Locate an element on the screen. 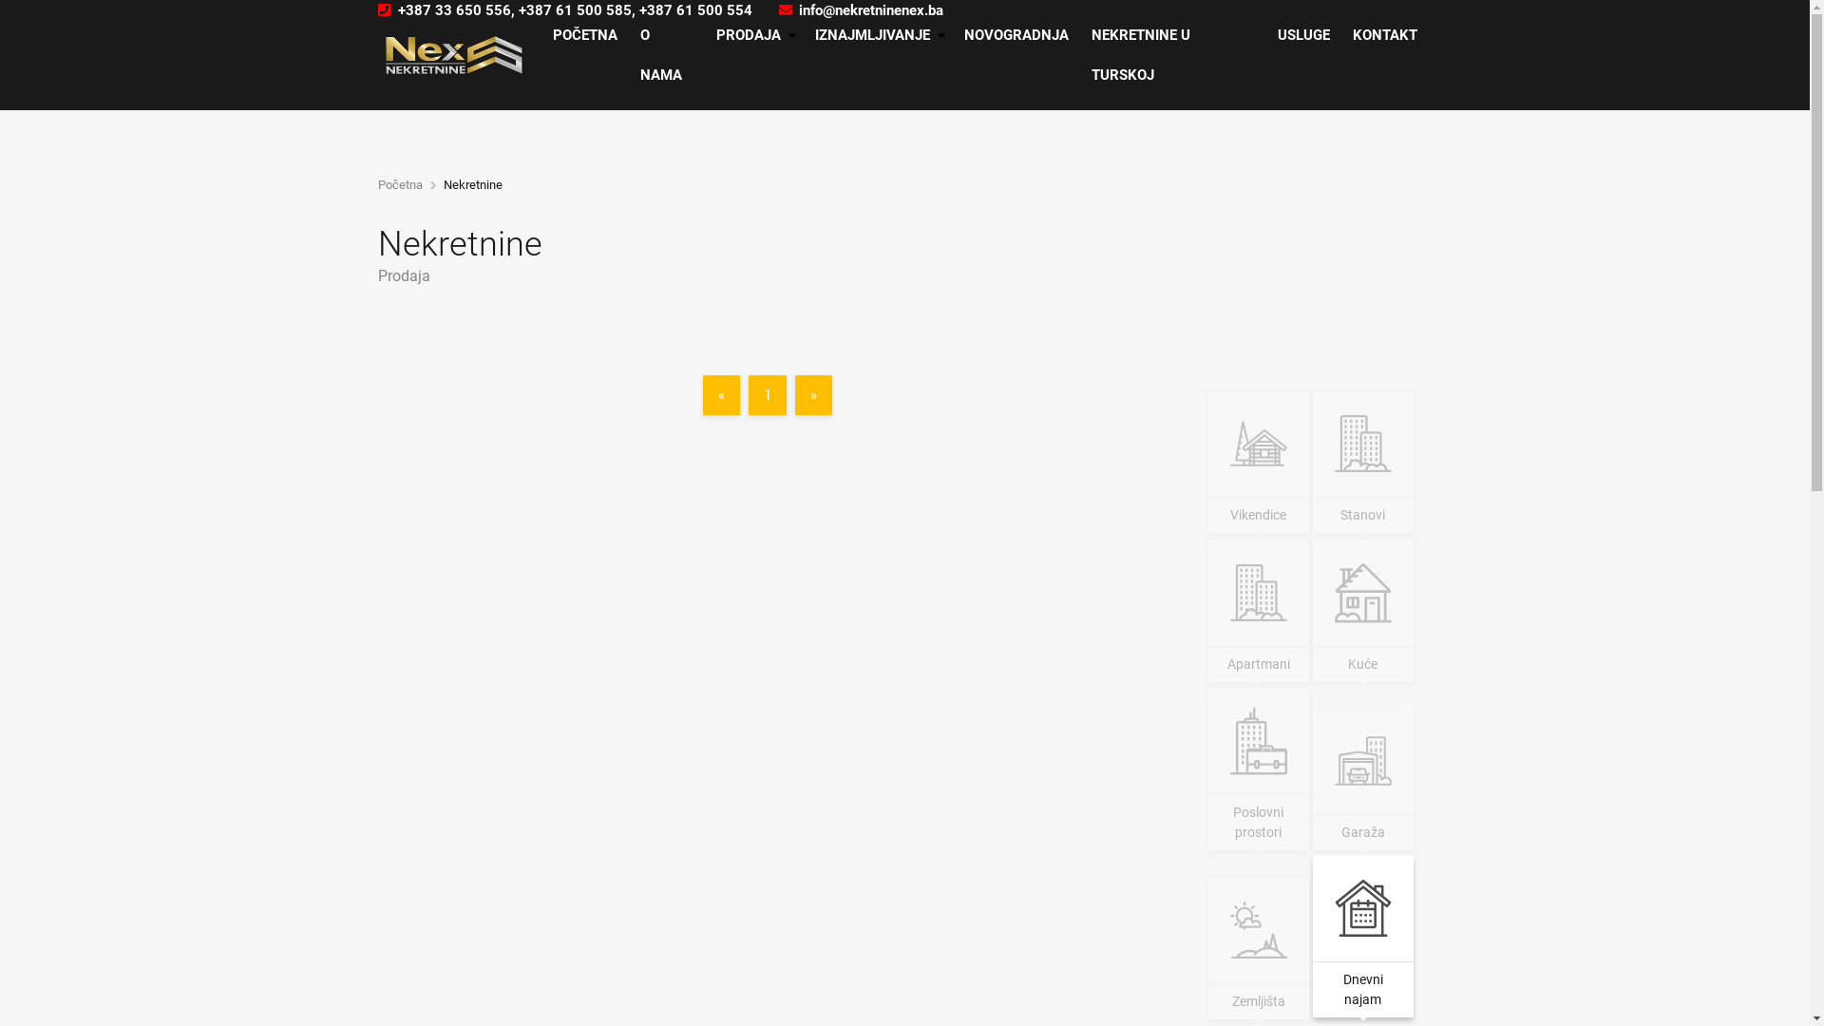 The width and height of the screenshot is (1824, 1026). Dnevni najam is located at coordinates (1363, 939).